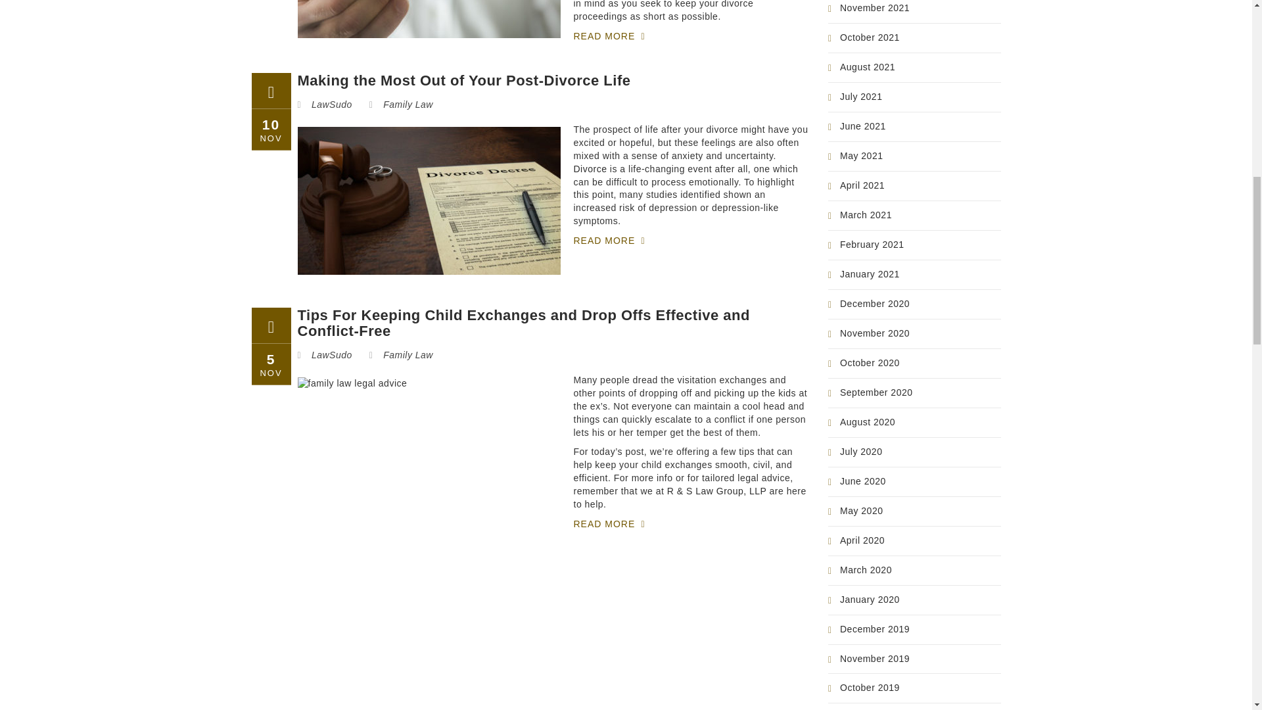  Describe the element at coordinates (331, 355) in the screenshot. I see `View all posts by LawSudo` at that location.